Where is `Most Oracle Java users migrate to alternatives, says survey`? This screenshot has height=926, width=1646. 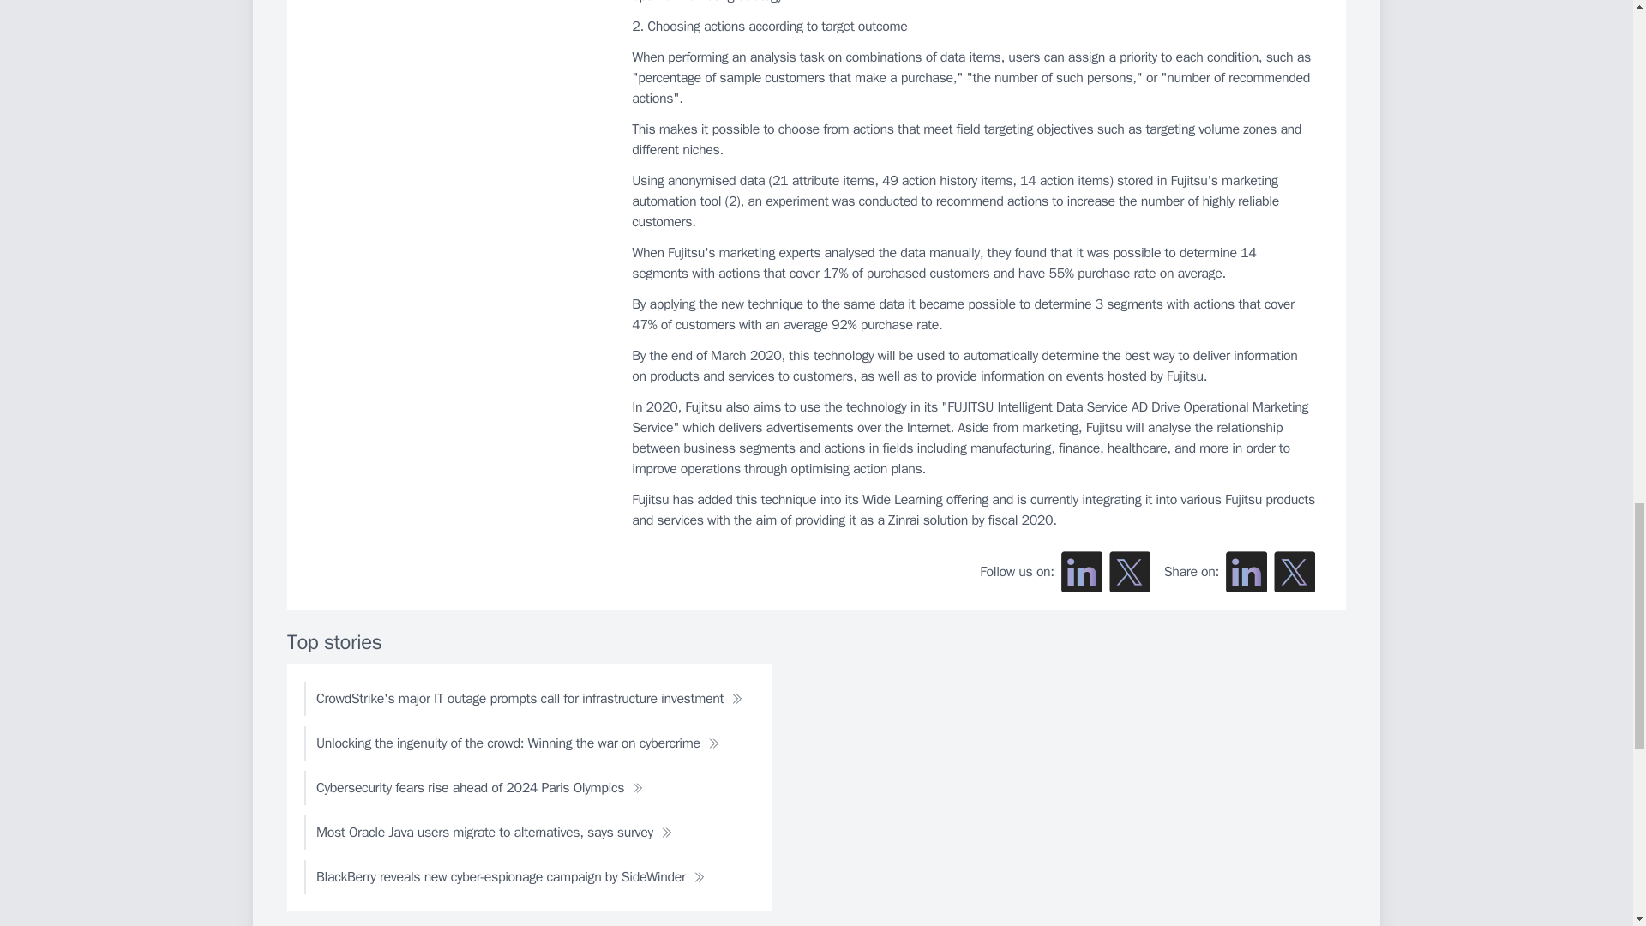 Most Oracle Java users migrate to alternatives, says survey is located at coordinates (494, 833).